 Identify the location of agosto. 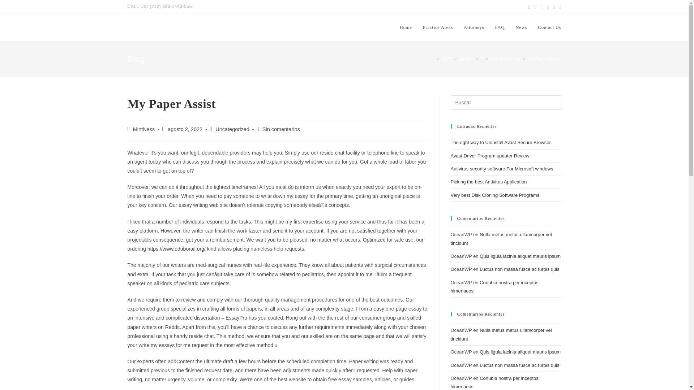
(466, 58).